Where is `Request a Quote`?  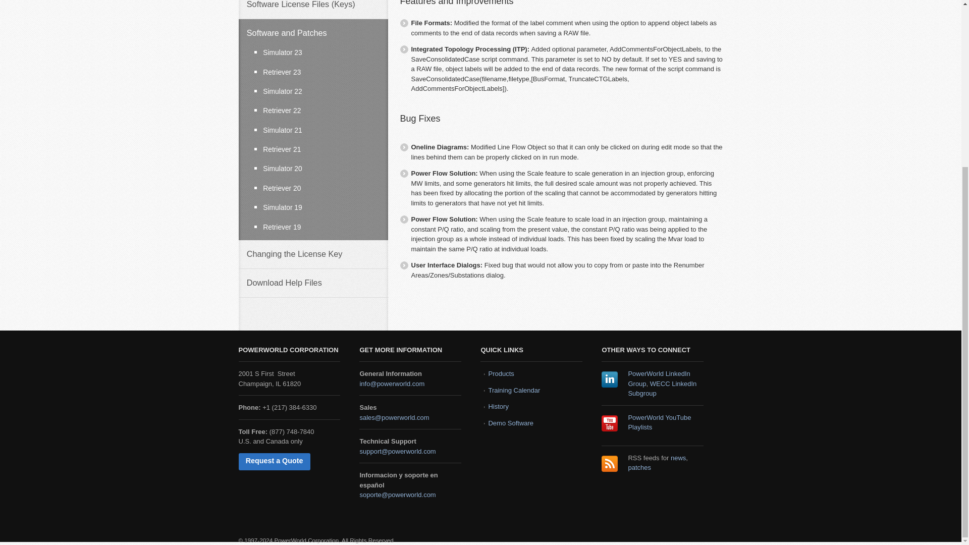 Request a Quote is located at coordinates (274, 461).